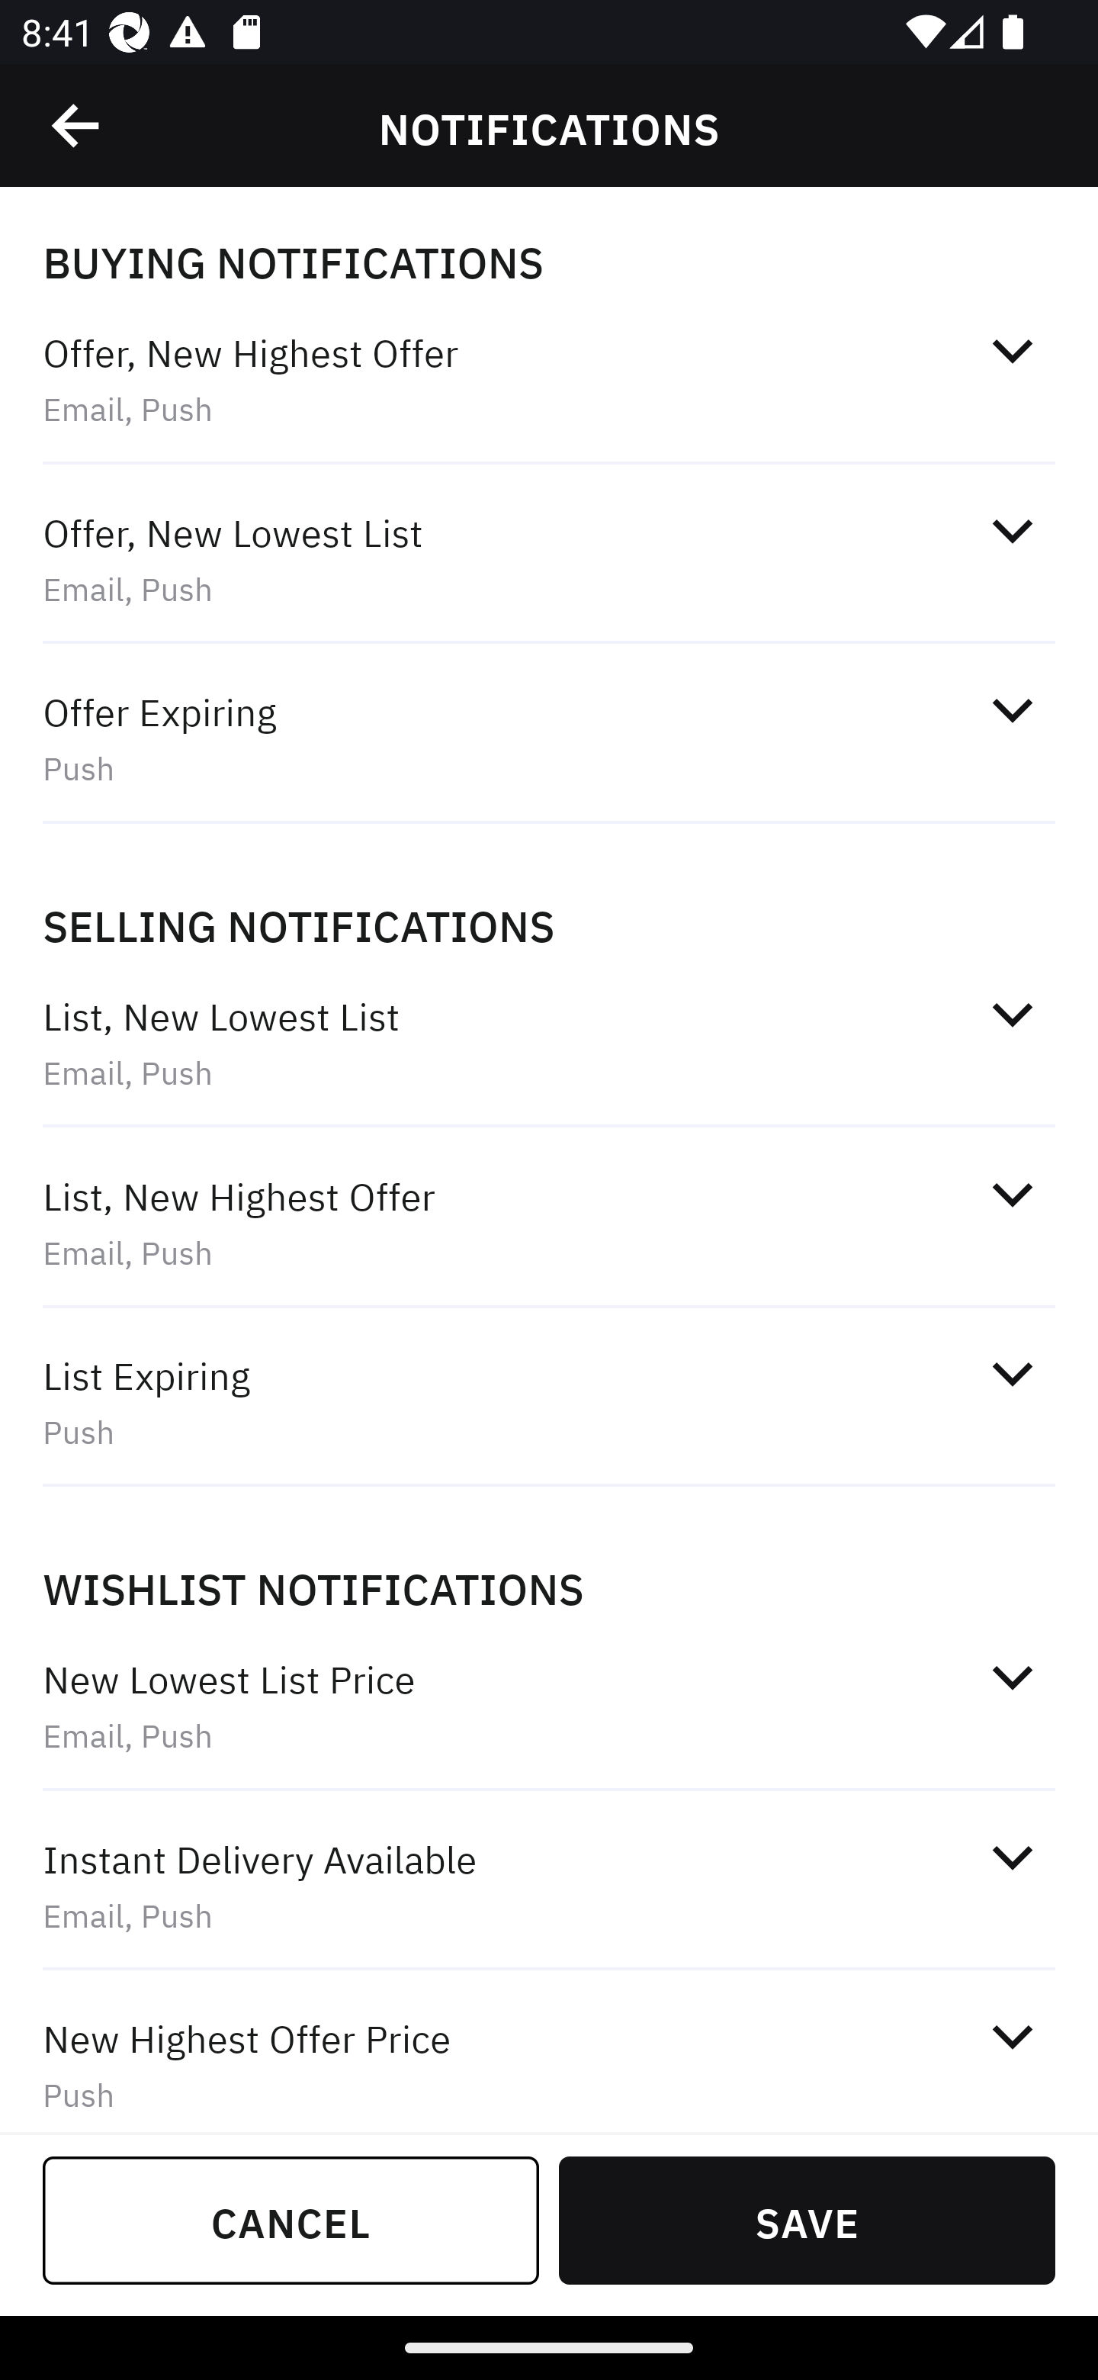 The width and height of the screenshot is (1098, 2380). I want to click on , so click(1012, 1375).